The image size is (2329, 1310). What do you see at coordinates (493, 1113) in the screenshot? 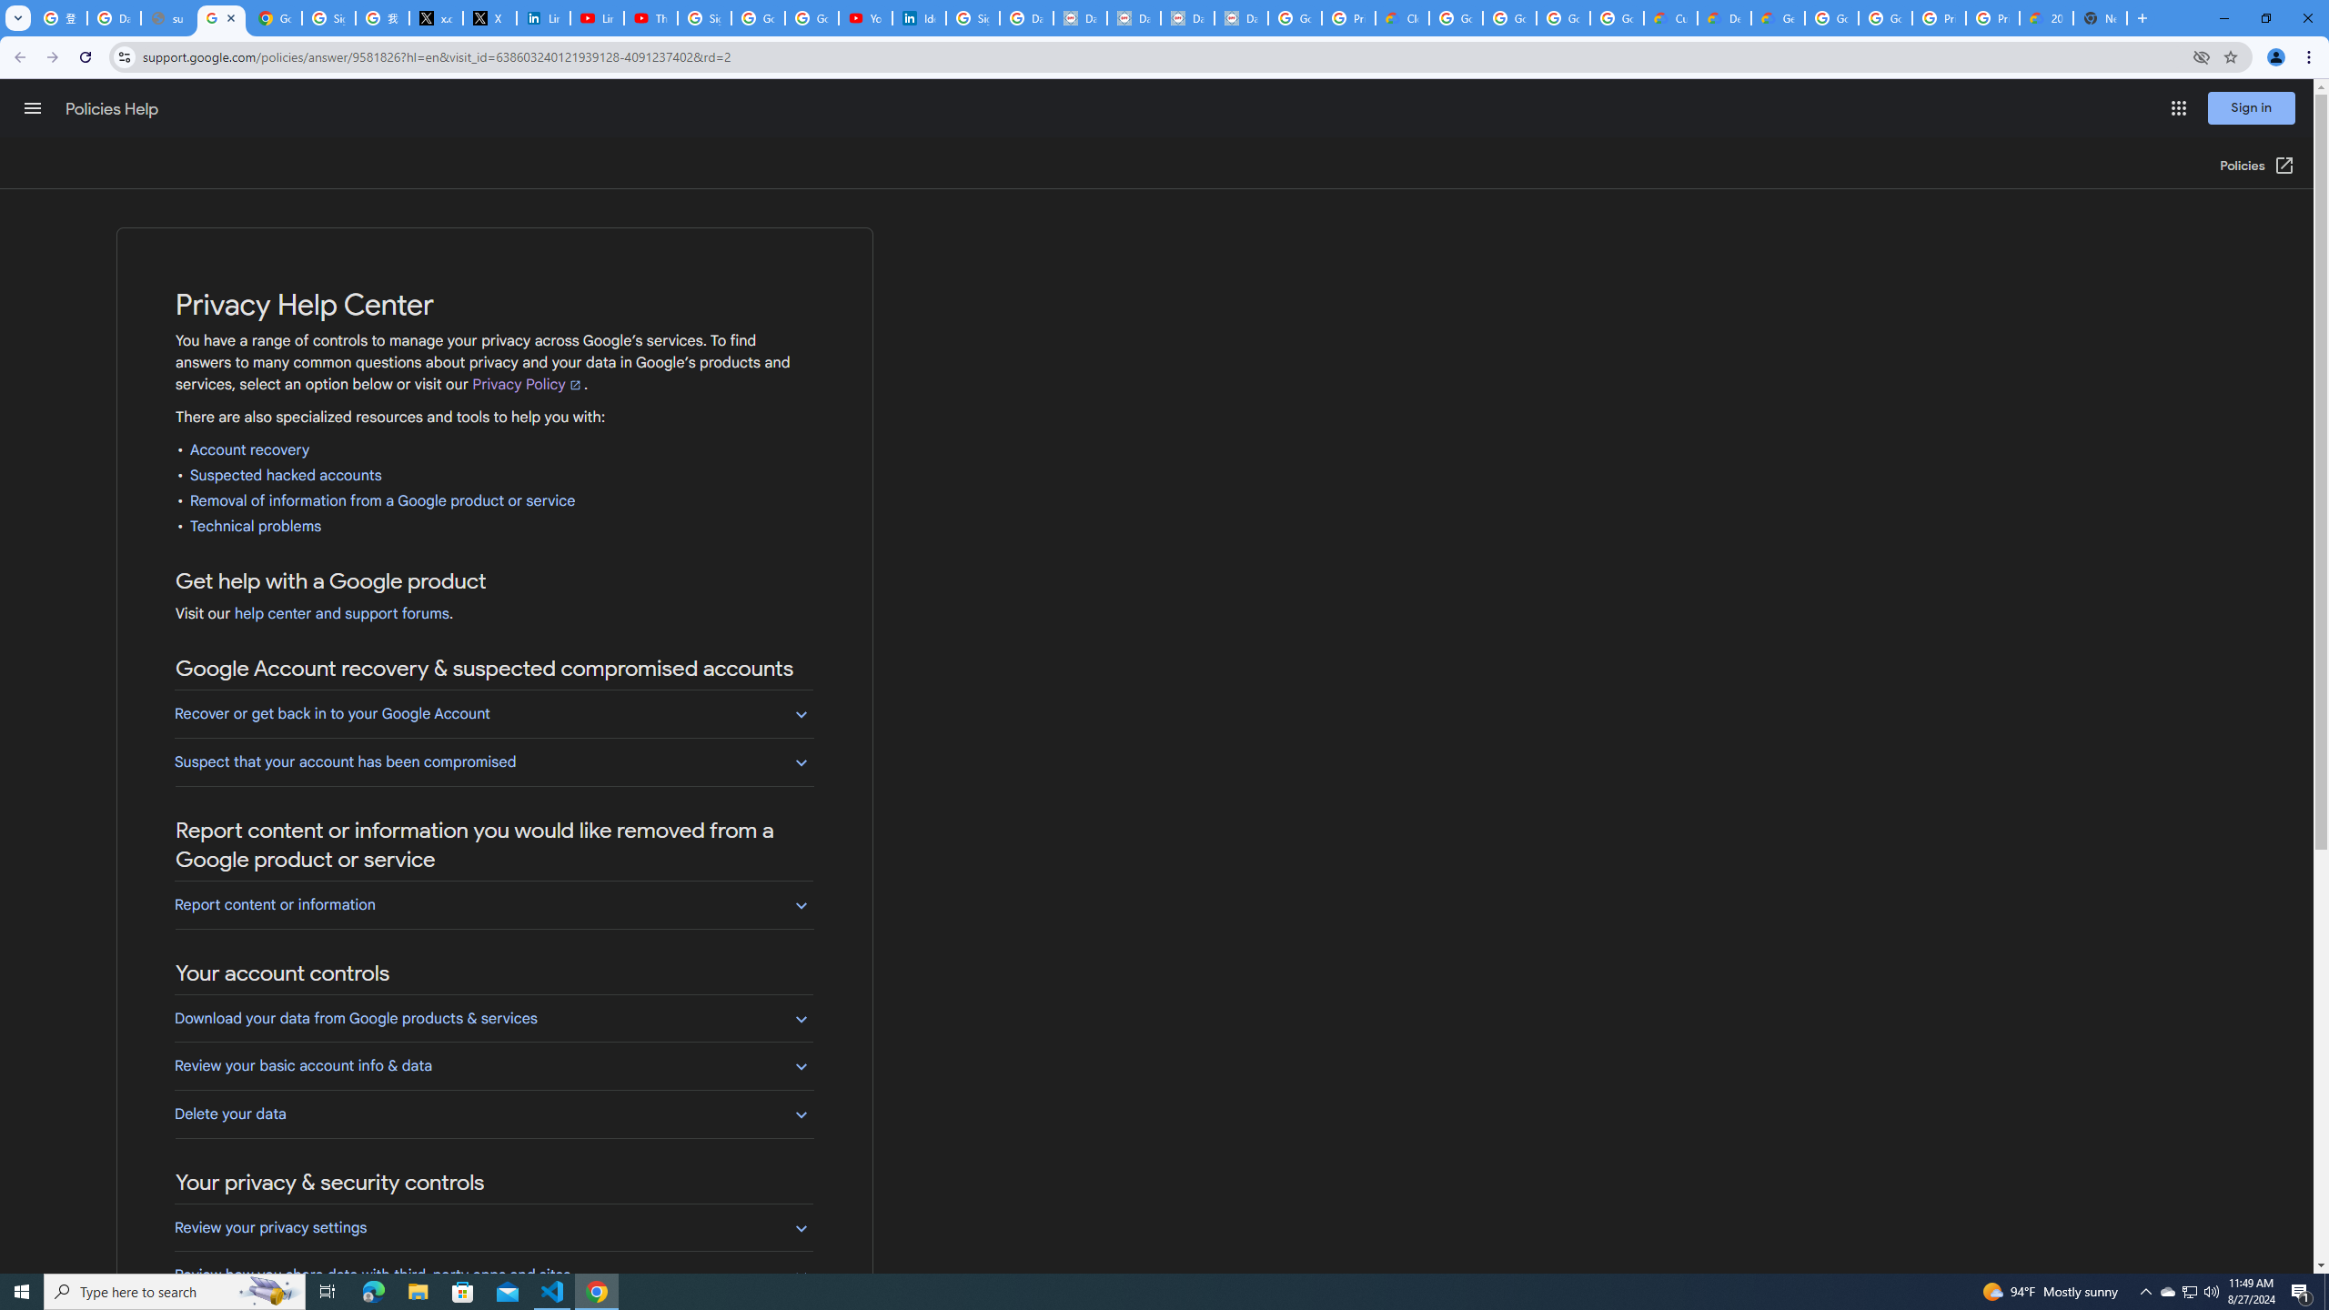
I see `Delete your data` at bounding box center [493, 1113].